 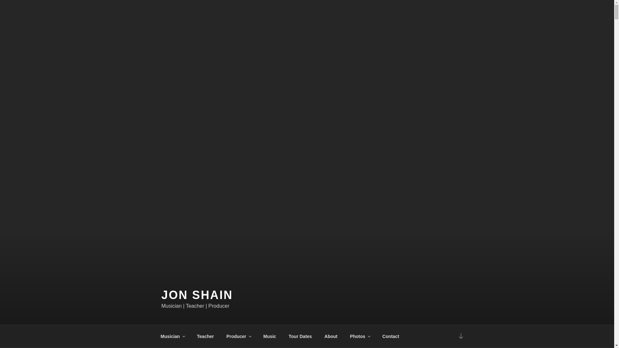 What do you see at coordinates (172, 336) in the screenshot?
I see `Musician` at bounding box center [172, 336].